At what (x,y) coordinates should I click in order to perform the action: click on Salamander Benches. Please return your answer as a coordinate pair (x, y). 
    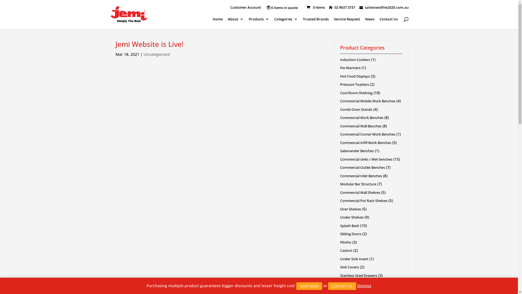
    Looking at the image, I should click on (357, 151).